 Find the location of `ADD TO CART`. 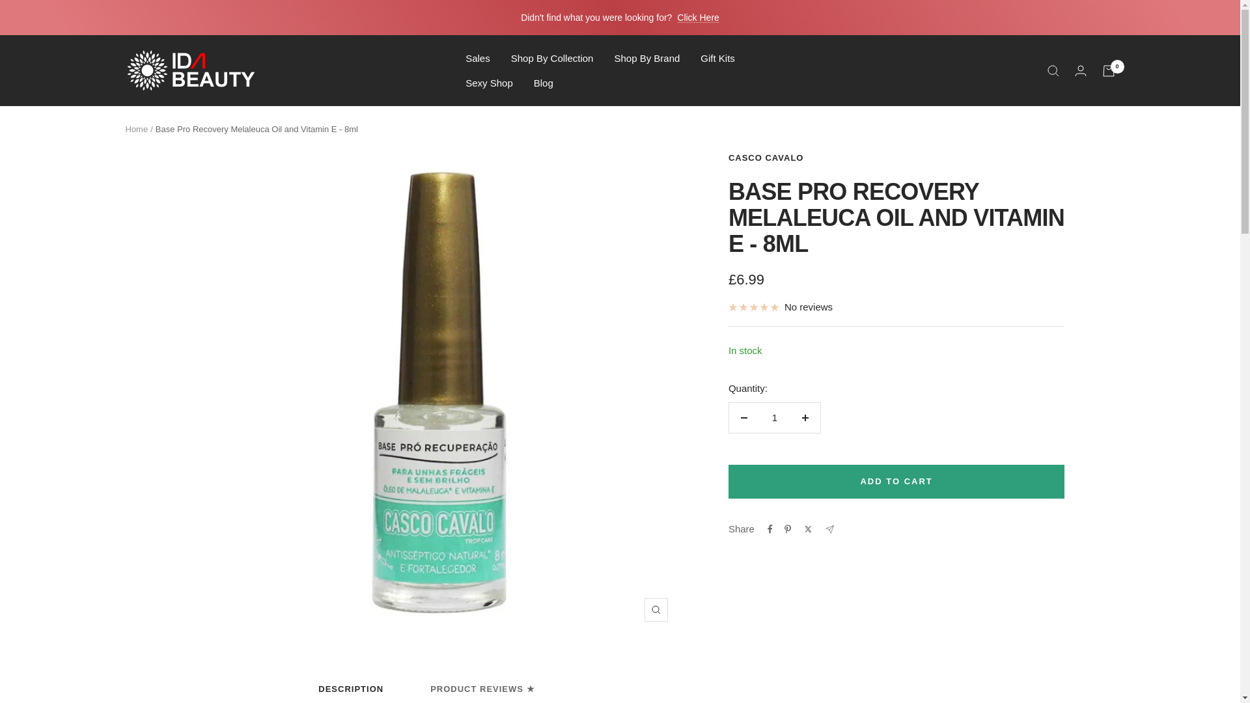

ADD TO CART is located at coordinates (896, 481).